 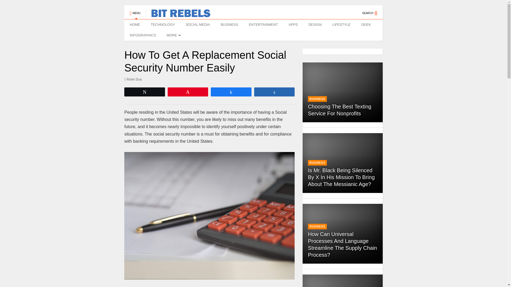 What do you see at coordinates (163, 25) in the screenshot?
I see `TECHNOLOGY` at bounding box center [163, 25].